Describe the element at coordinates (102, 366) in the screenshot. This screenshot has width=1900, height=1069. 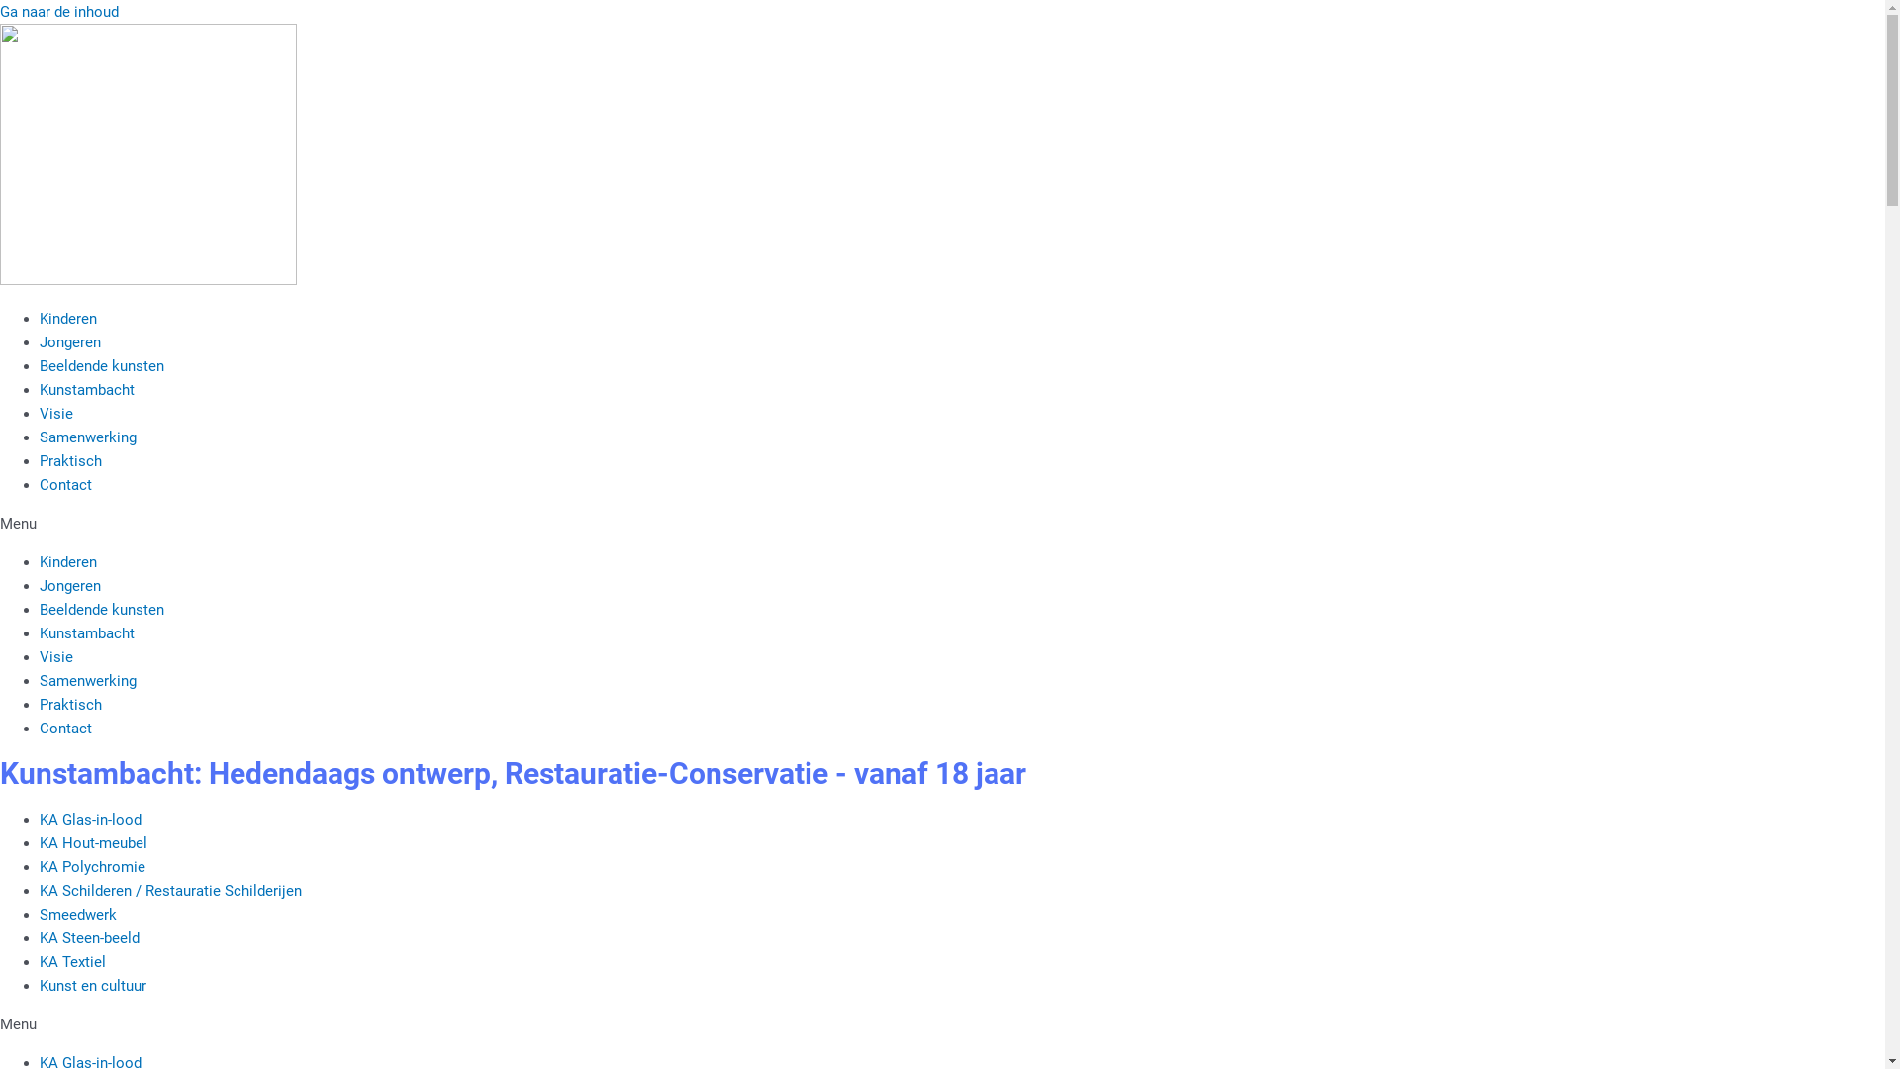
I see `Beeldende kunsten` at that location.